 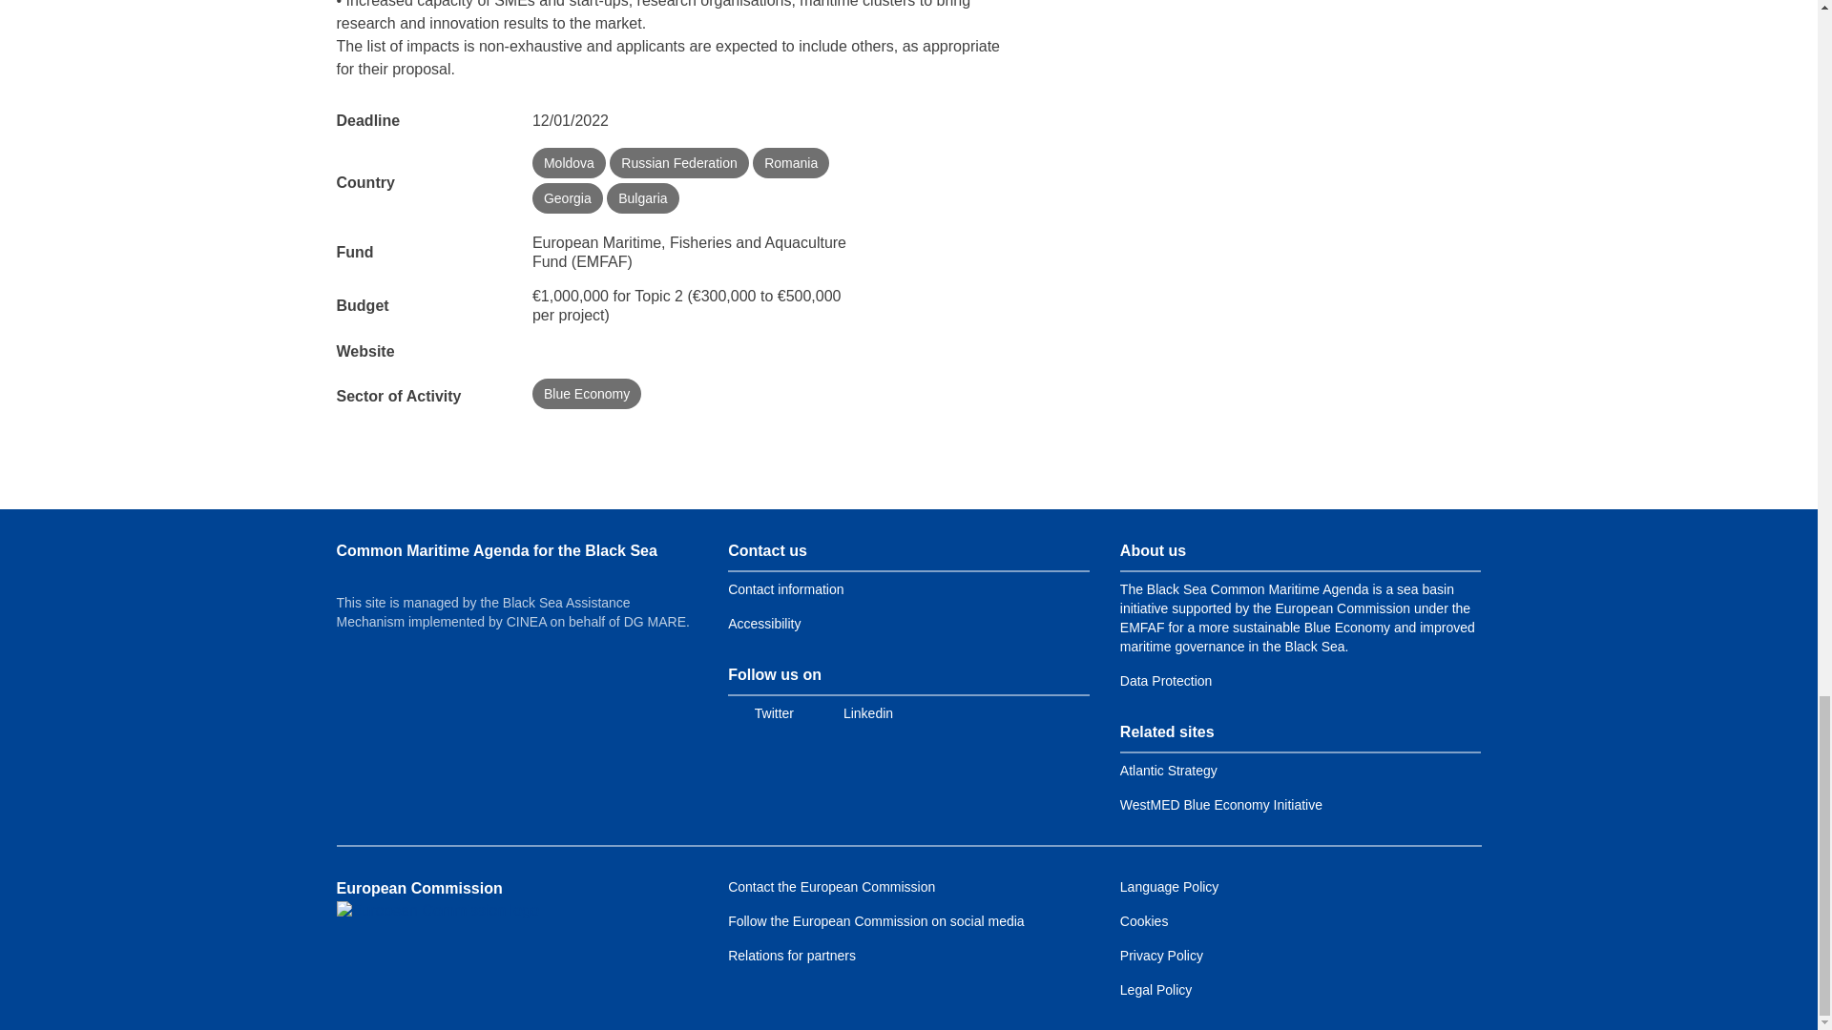 What do you see at coordinates (763, 624) in the screenshot?
I see `Accessibility` at bounding box center [763, 624].